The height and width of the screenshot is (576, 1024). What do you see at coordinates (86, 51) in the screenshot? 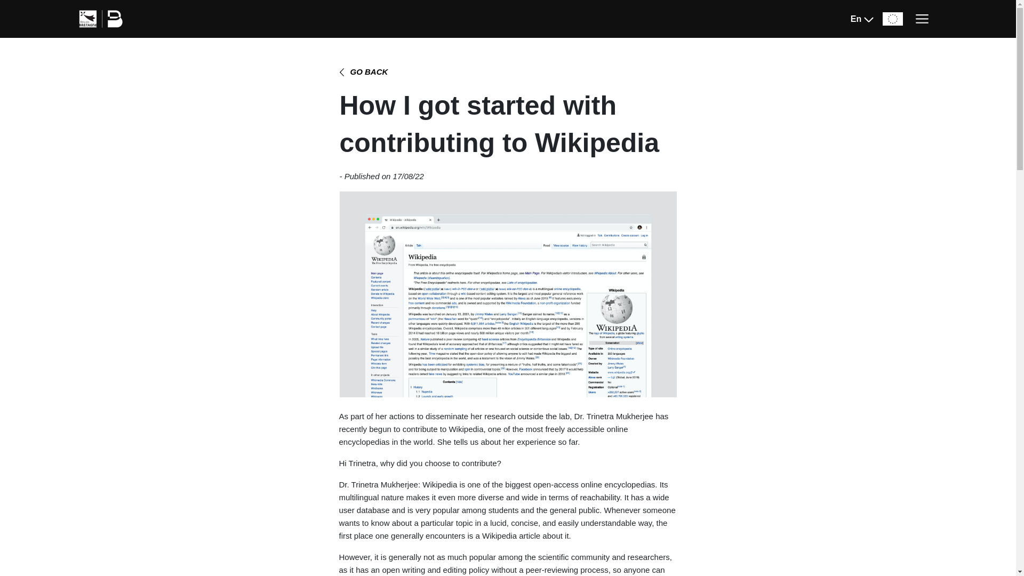
I see `Home` at bounding box center [86, 51].